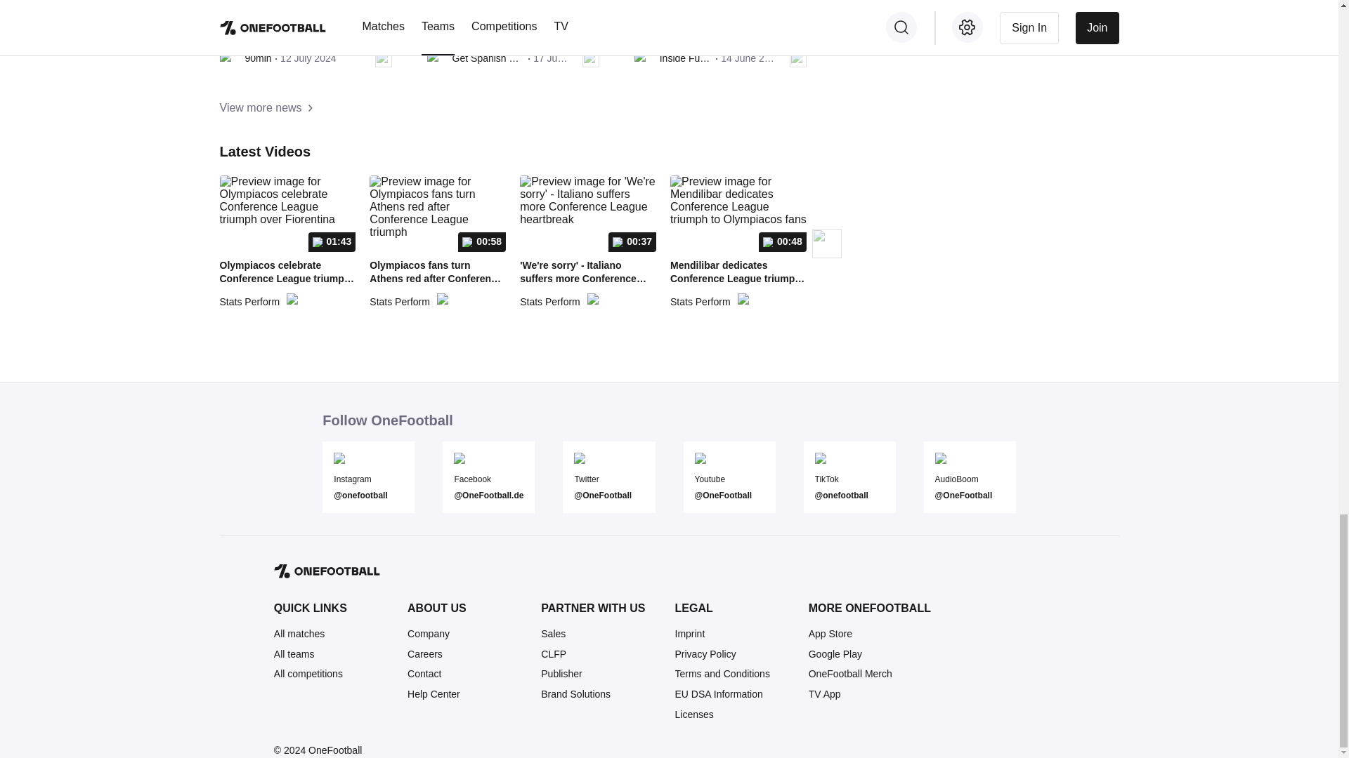 The height and width of the screenshot is (758, 1349). Describe the element at coordinates (488, 479) in the screenshot. I see `Facebook` at that location.